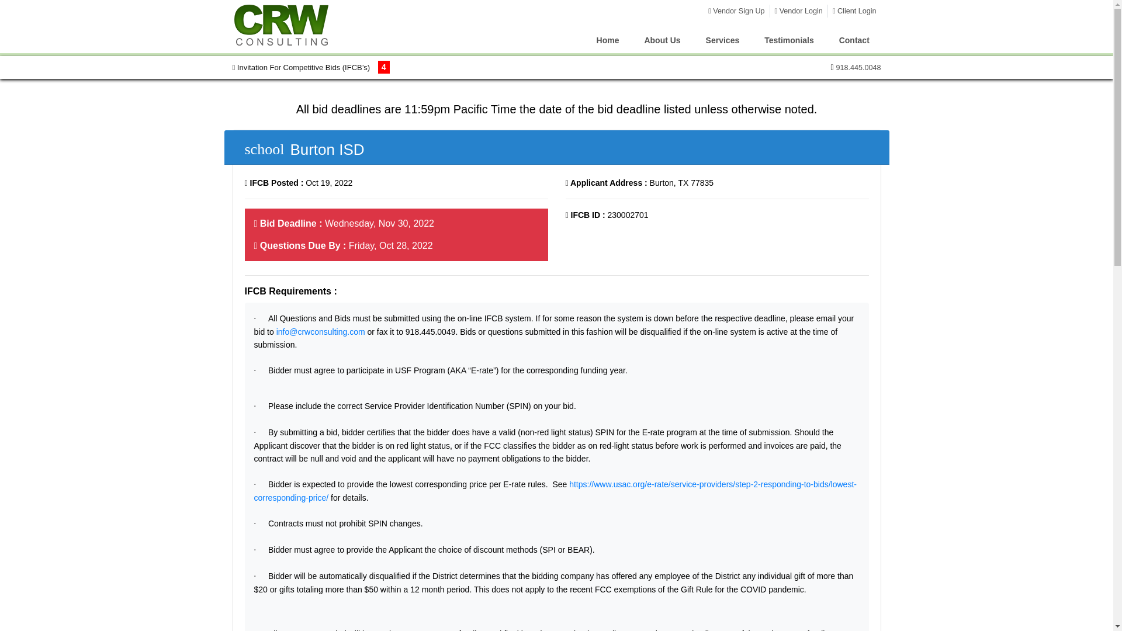  Describe the element at coordinates (854, 11) in the screenshot. I see `Client Login` at that location.